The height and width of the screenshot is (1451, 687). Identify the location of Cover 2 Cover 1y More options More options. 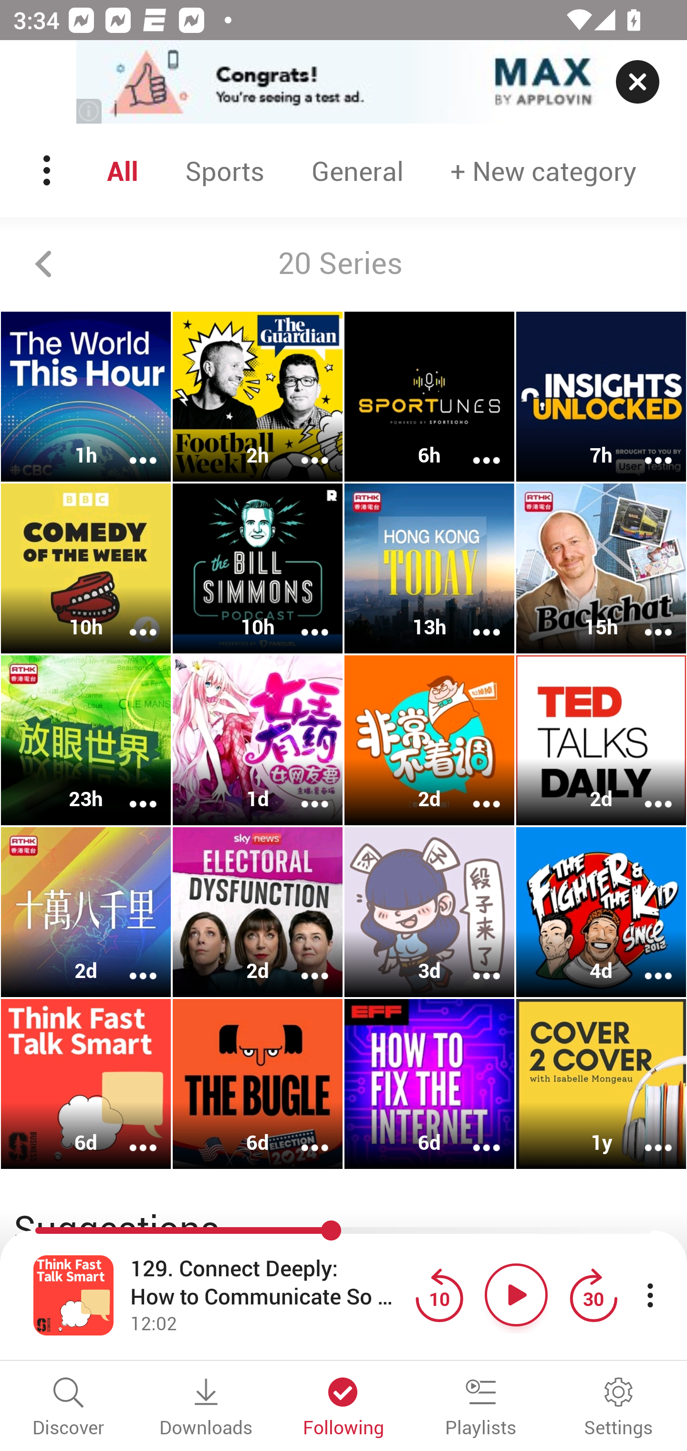
(601, 1083).